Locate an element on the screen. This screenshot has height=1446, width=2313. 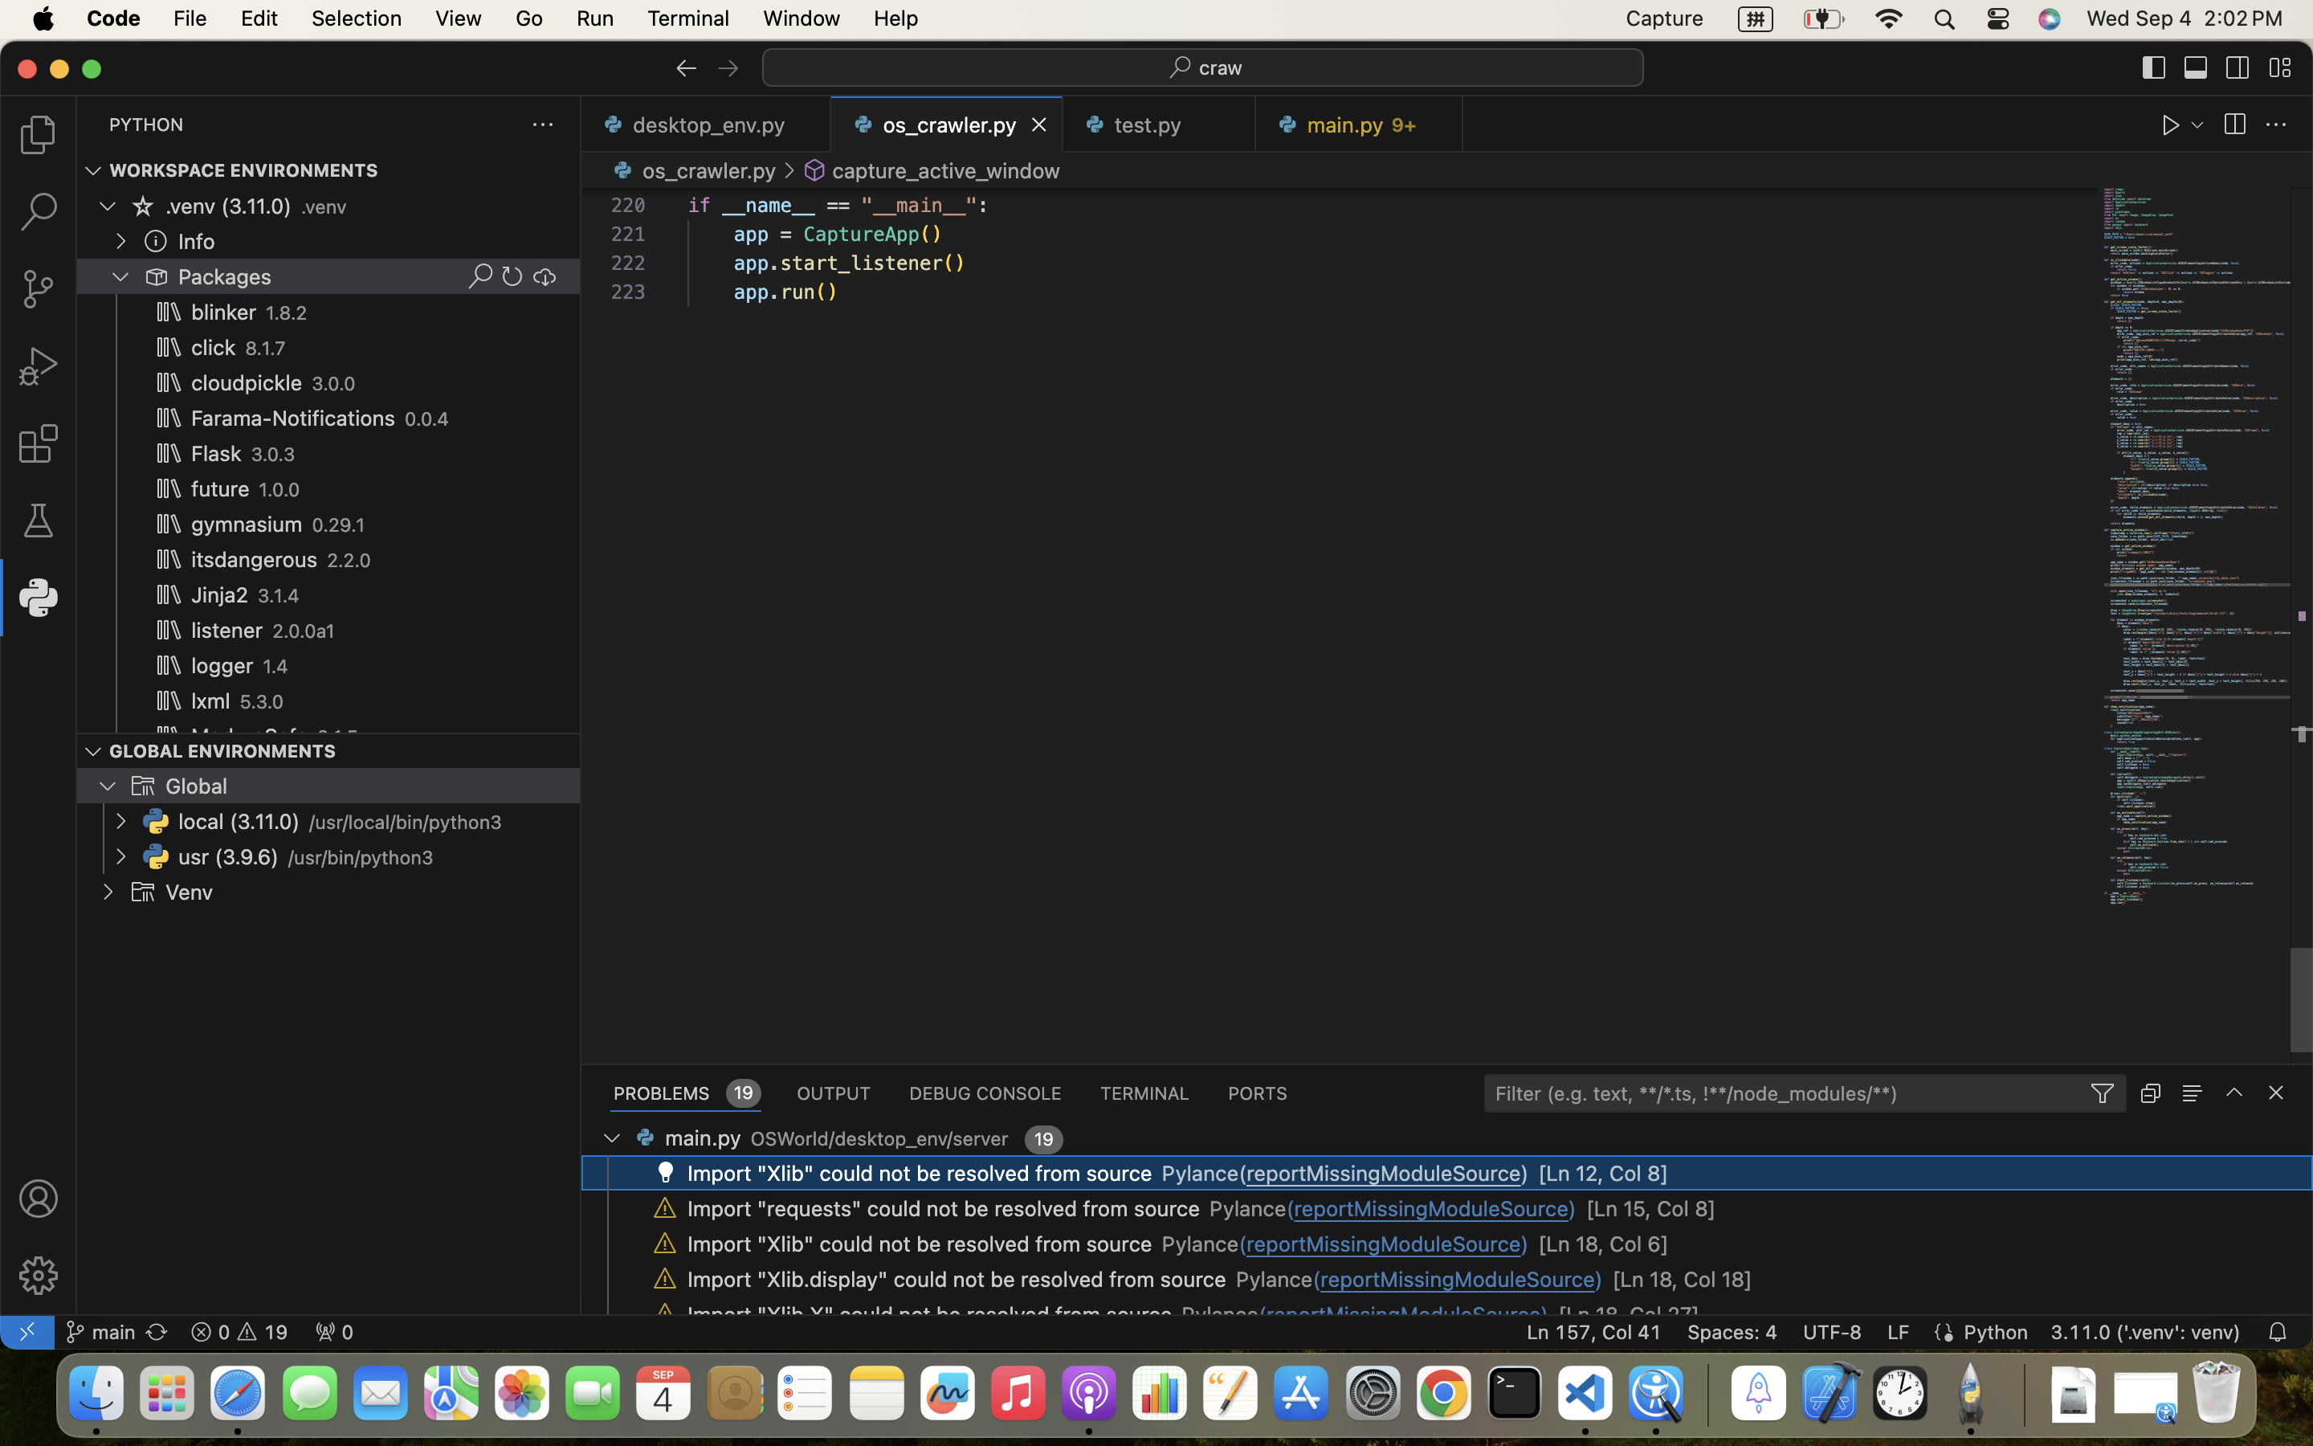
Jinja2 is located at coordinates (220, 595).